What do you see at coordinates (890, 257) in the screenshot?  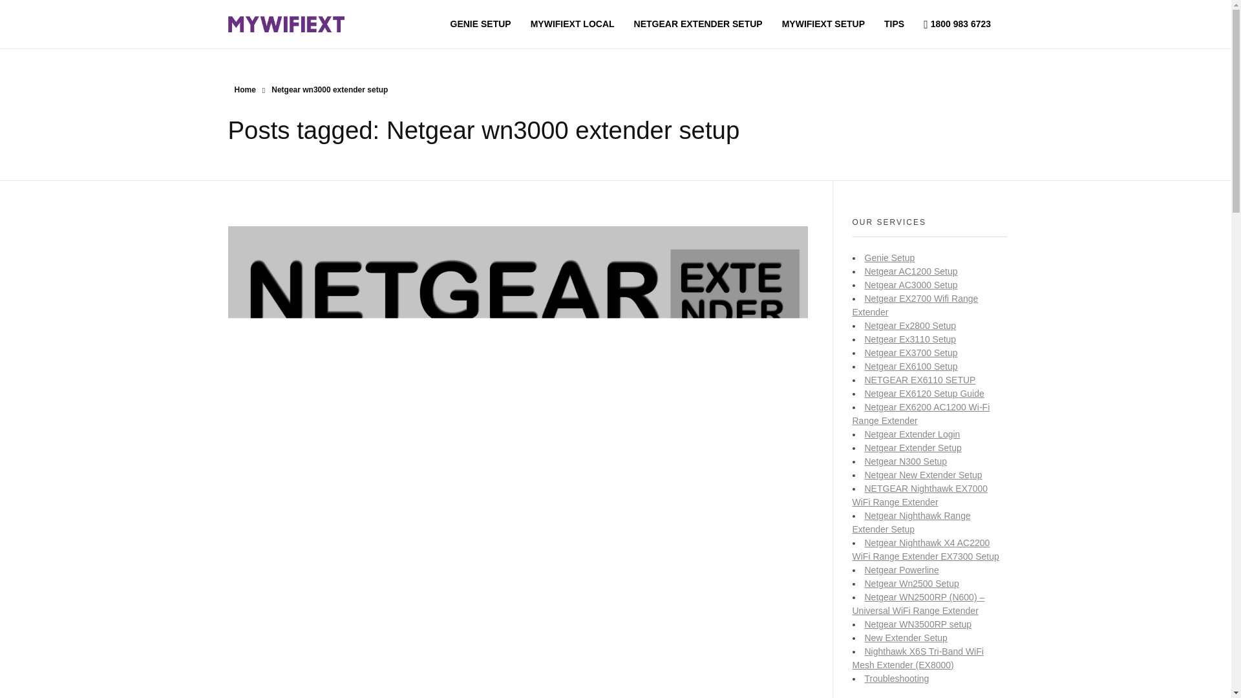 I see `Genie Setup` at bounding box center [890, 257].